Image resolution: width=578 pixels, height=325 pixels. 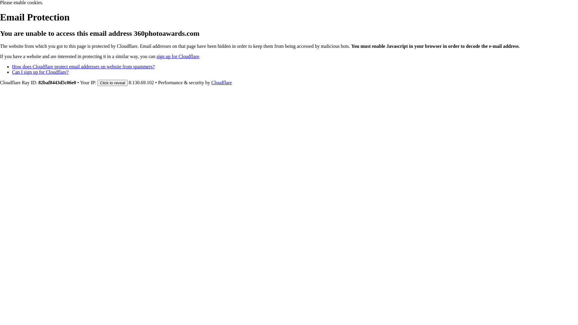 What do you see at coordinates (178, 57) in the screenshot?
I see `sign up for Cloudflare` at bounding box center [178, 57].